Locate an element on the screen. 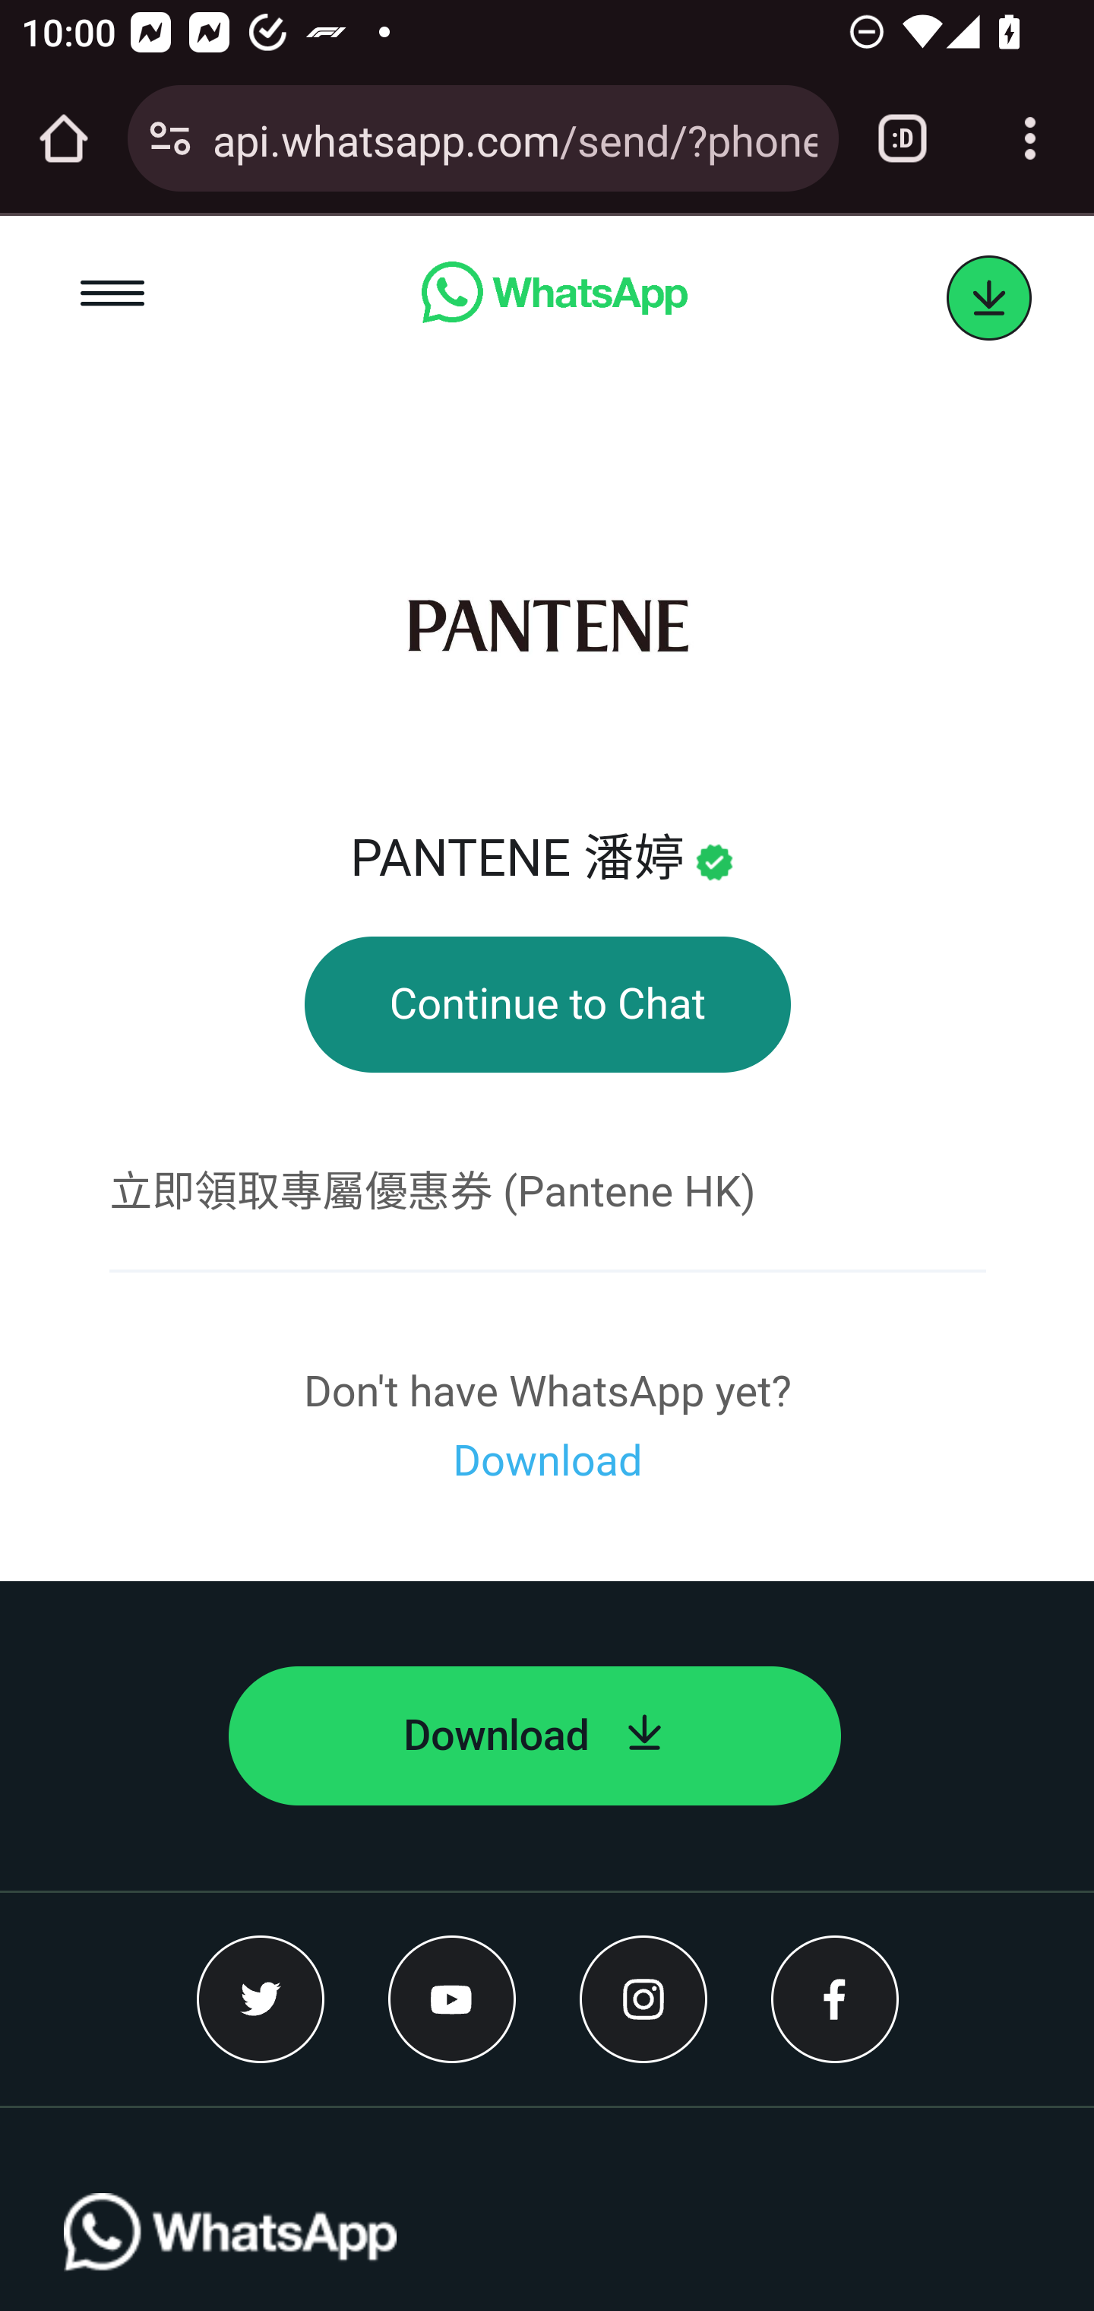 The image size is (1094, 2311). Open mobile menu is located at coordinates (114, 298).